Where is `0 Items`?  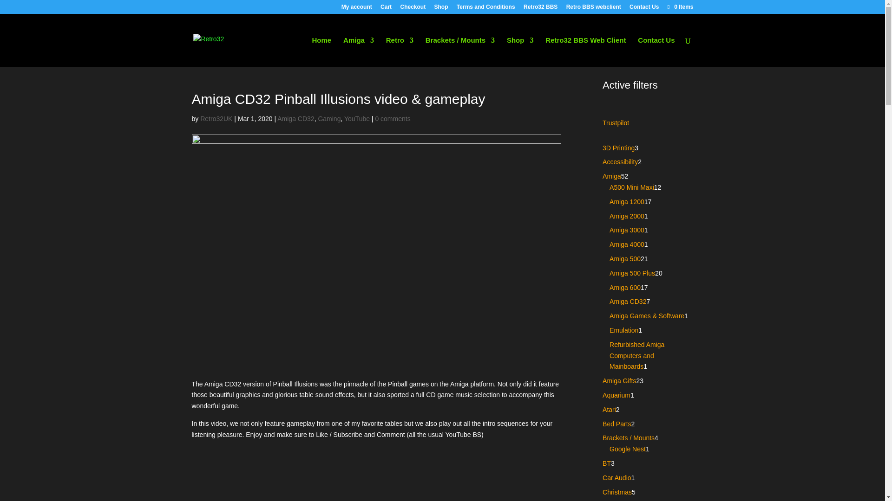 0 Items is located at coordinates (679, 6).